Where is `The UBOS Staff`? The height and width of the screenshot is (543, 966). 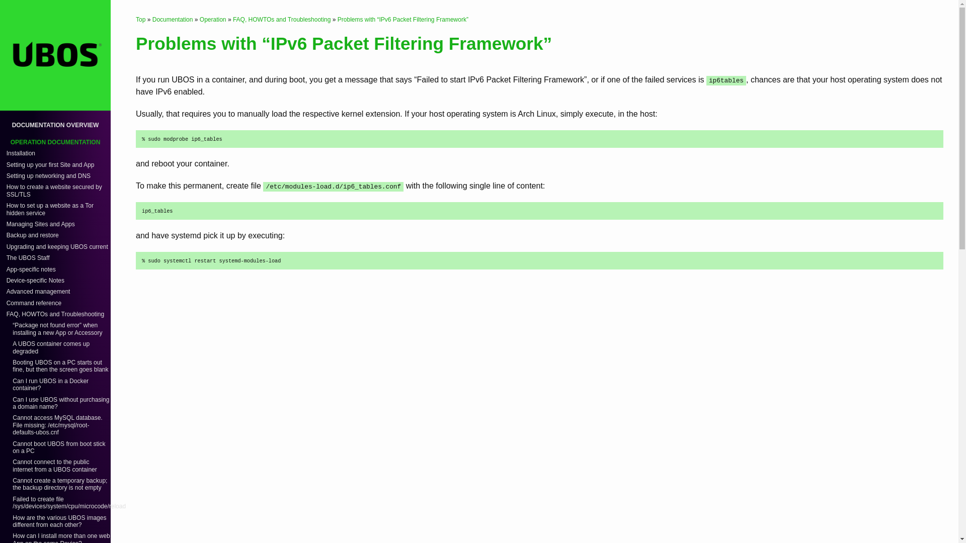 The UBOS Staff is located at coordinates (28, 257).